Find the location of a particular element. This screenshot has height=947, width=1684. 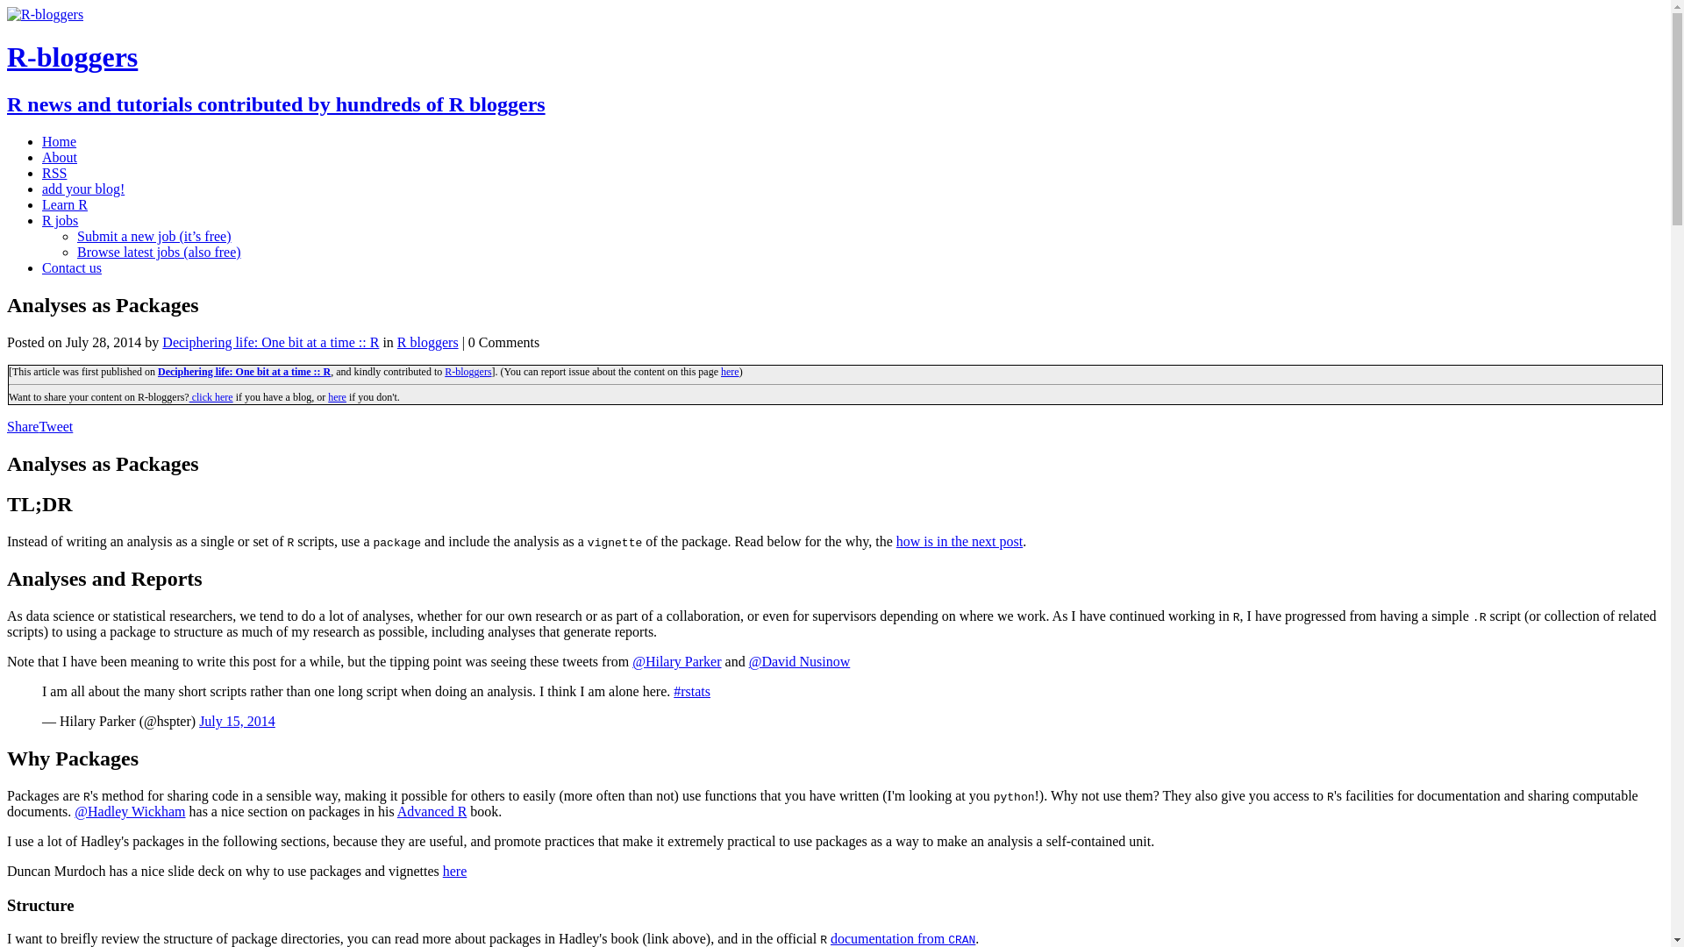

add your blog! is located at coordinates (83, 189).